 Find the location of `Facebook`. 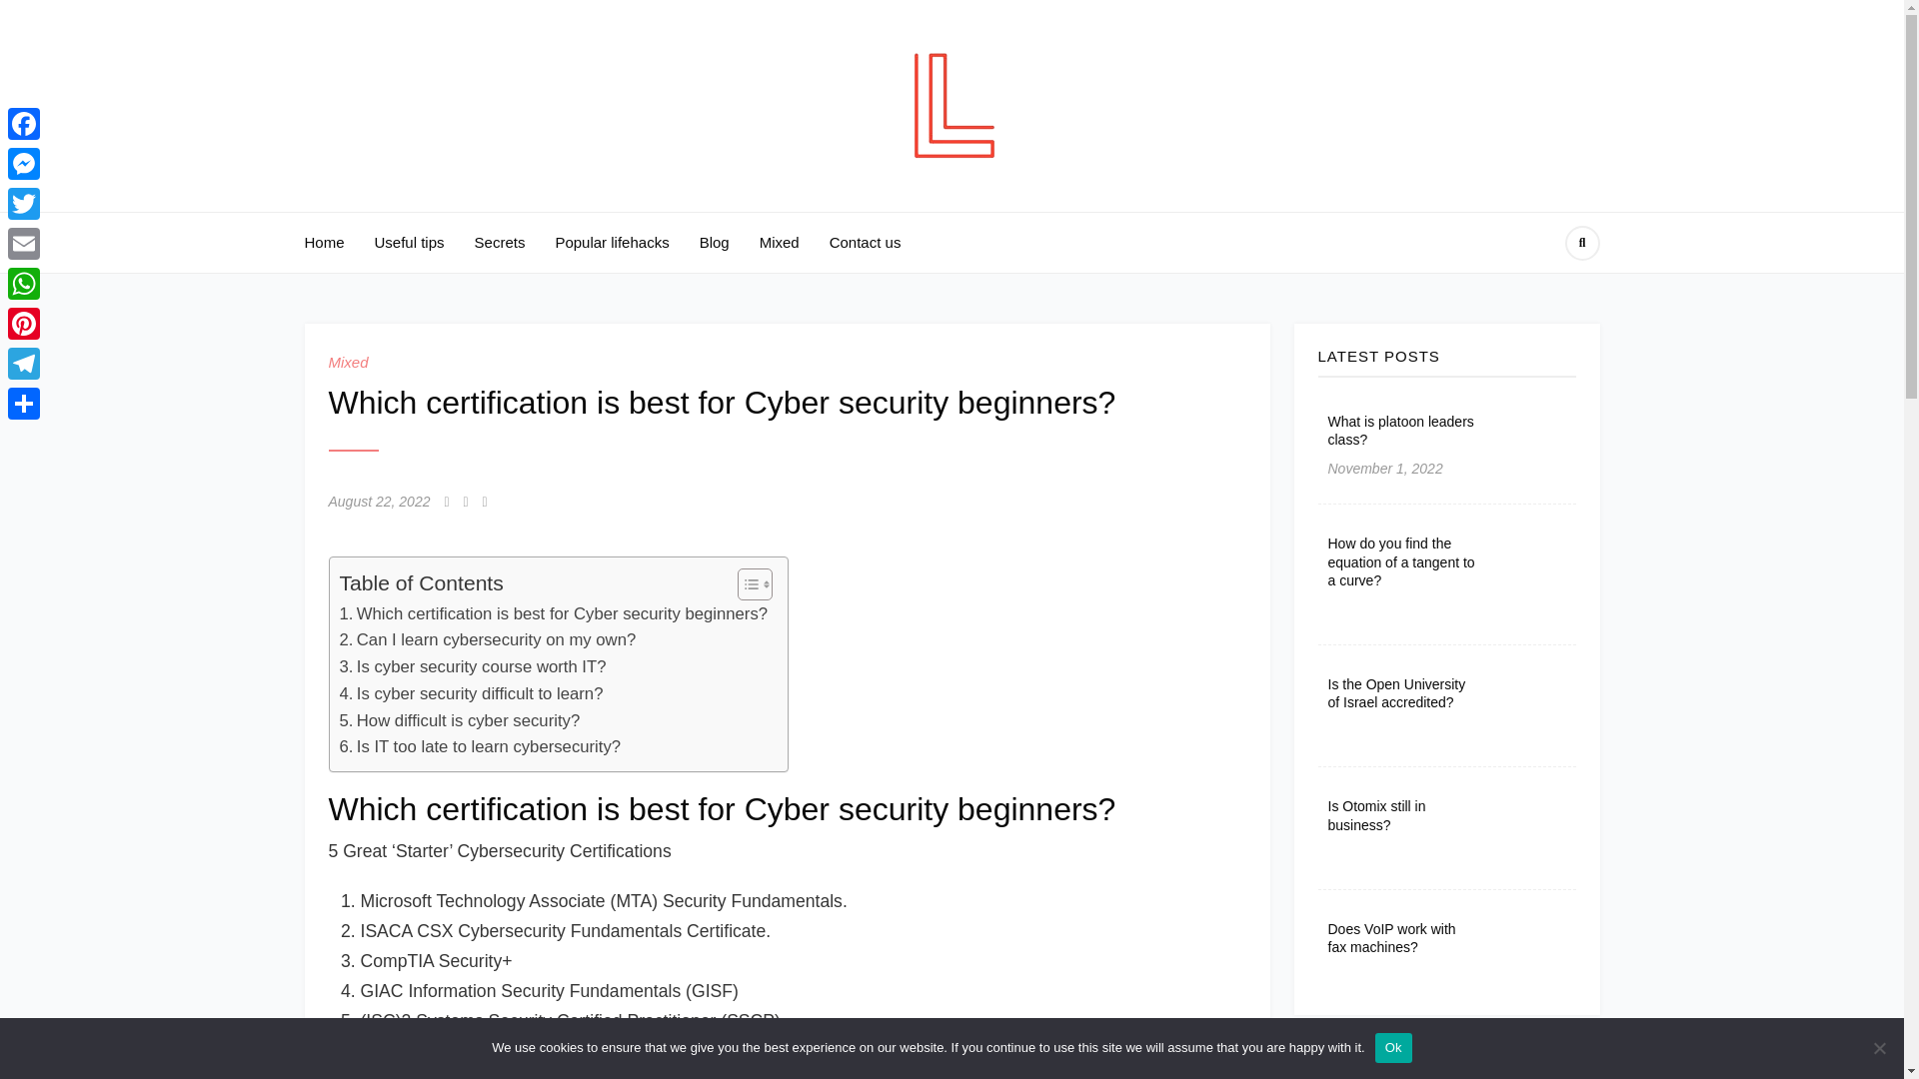

Facebook is located at coordinates (24, 123).